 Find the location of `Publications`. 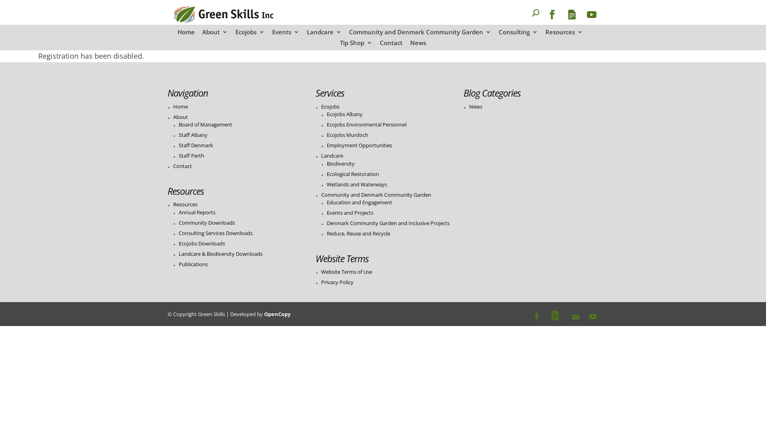

Publications is located at coordinates (193, 264).